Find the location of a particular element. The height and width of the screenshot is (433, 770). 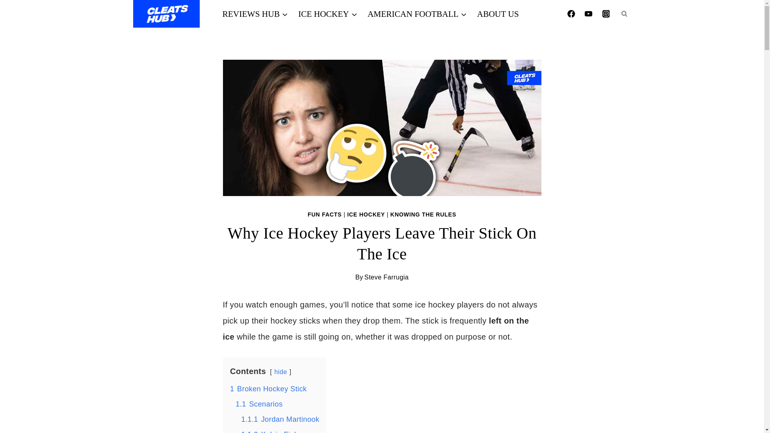

ABOUT US is located at coordinates (497, 14).